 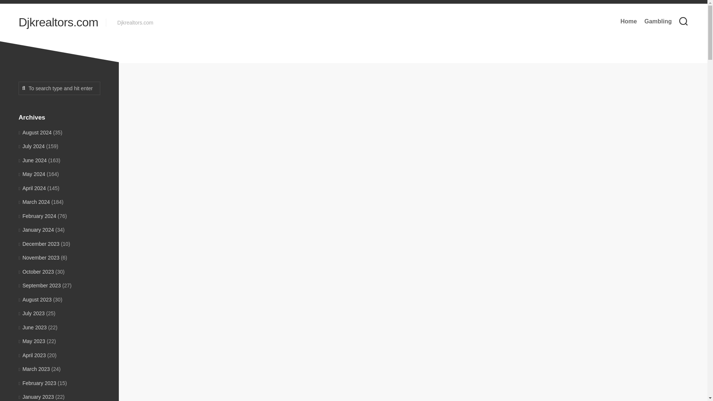 I want to click on To search type and hit enter, so click(x=59, y=88).